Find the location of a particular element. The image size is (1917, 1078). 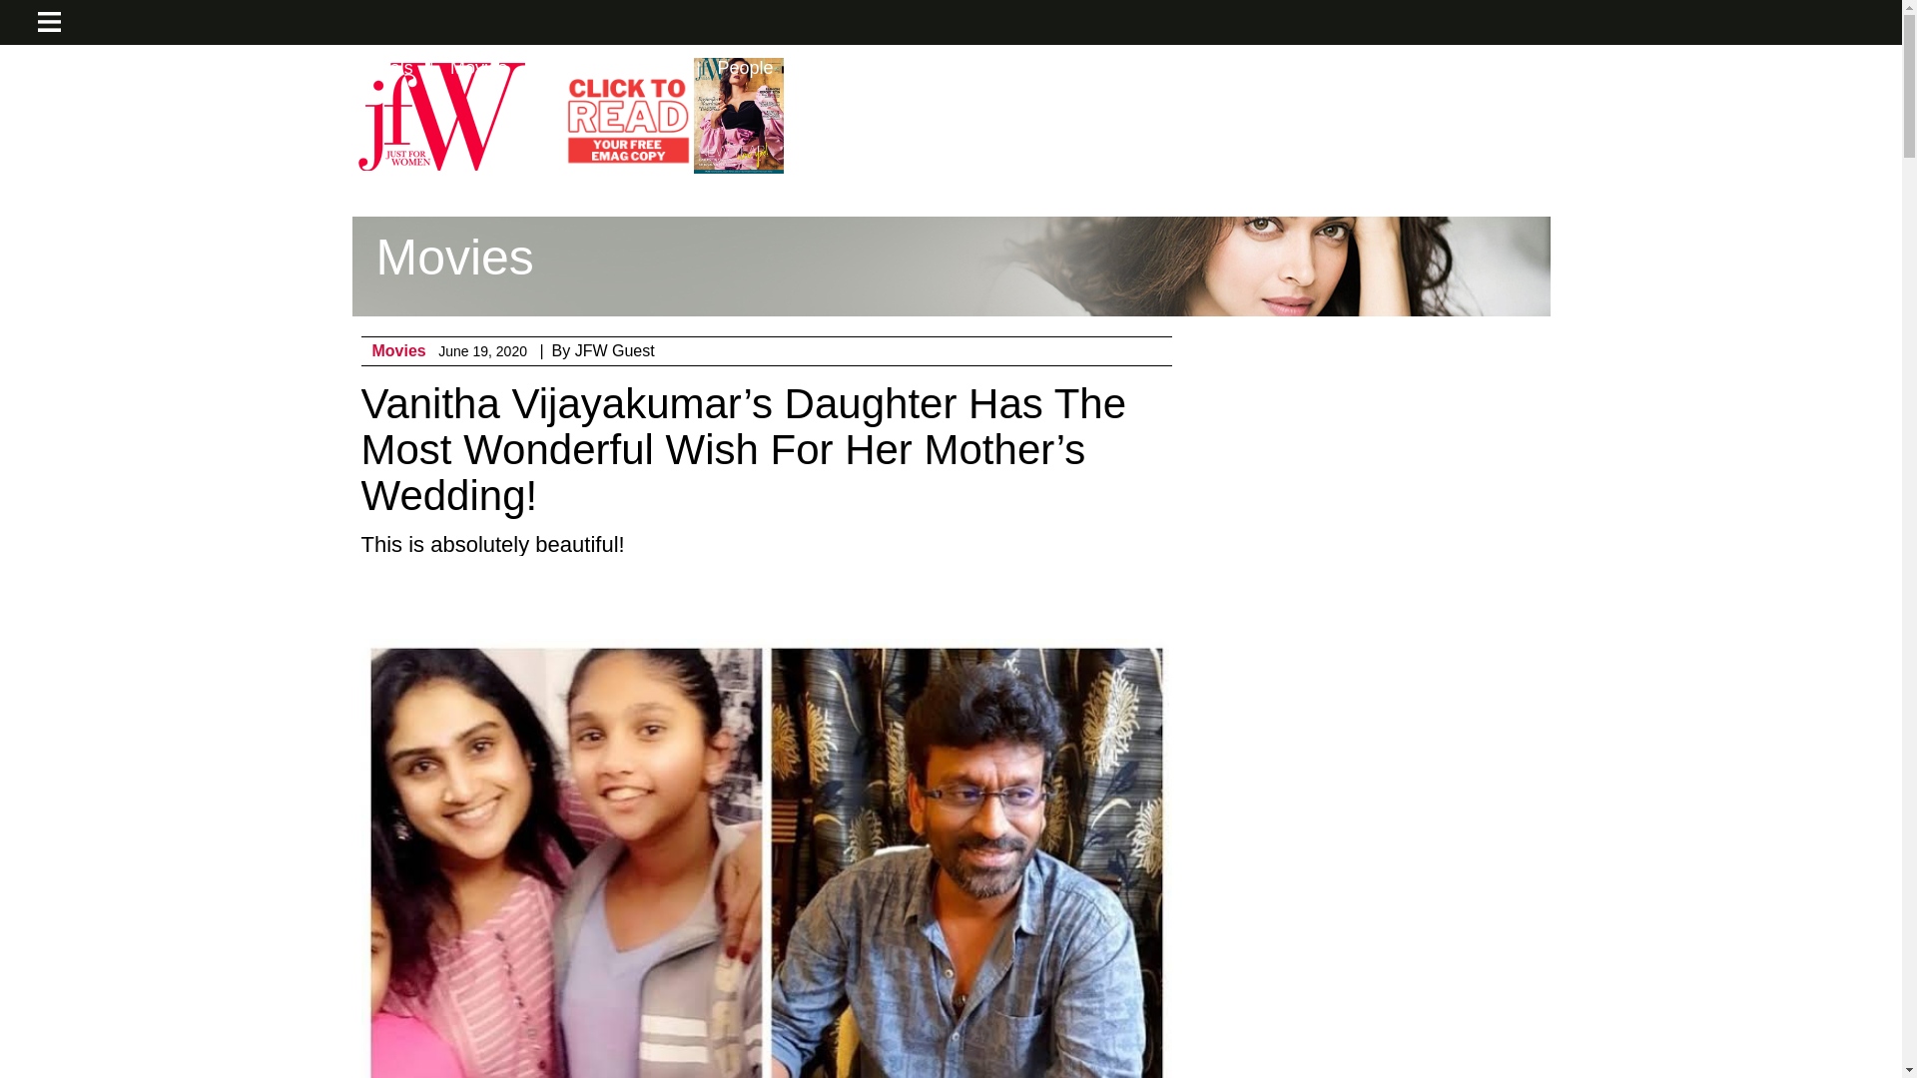

People is located at coordinates (745, 68).